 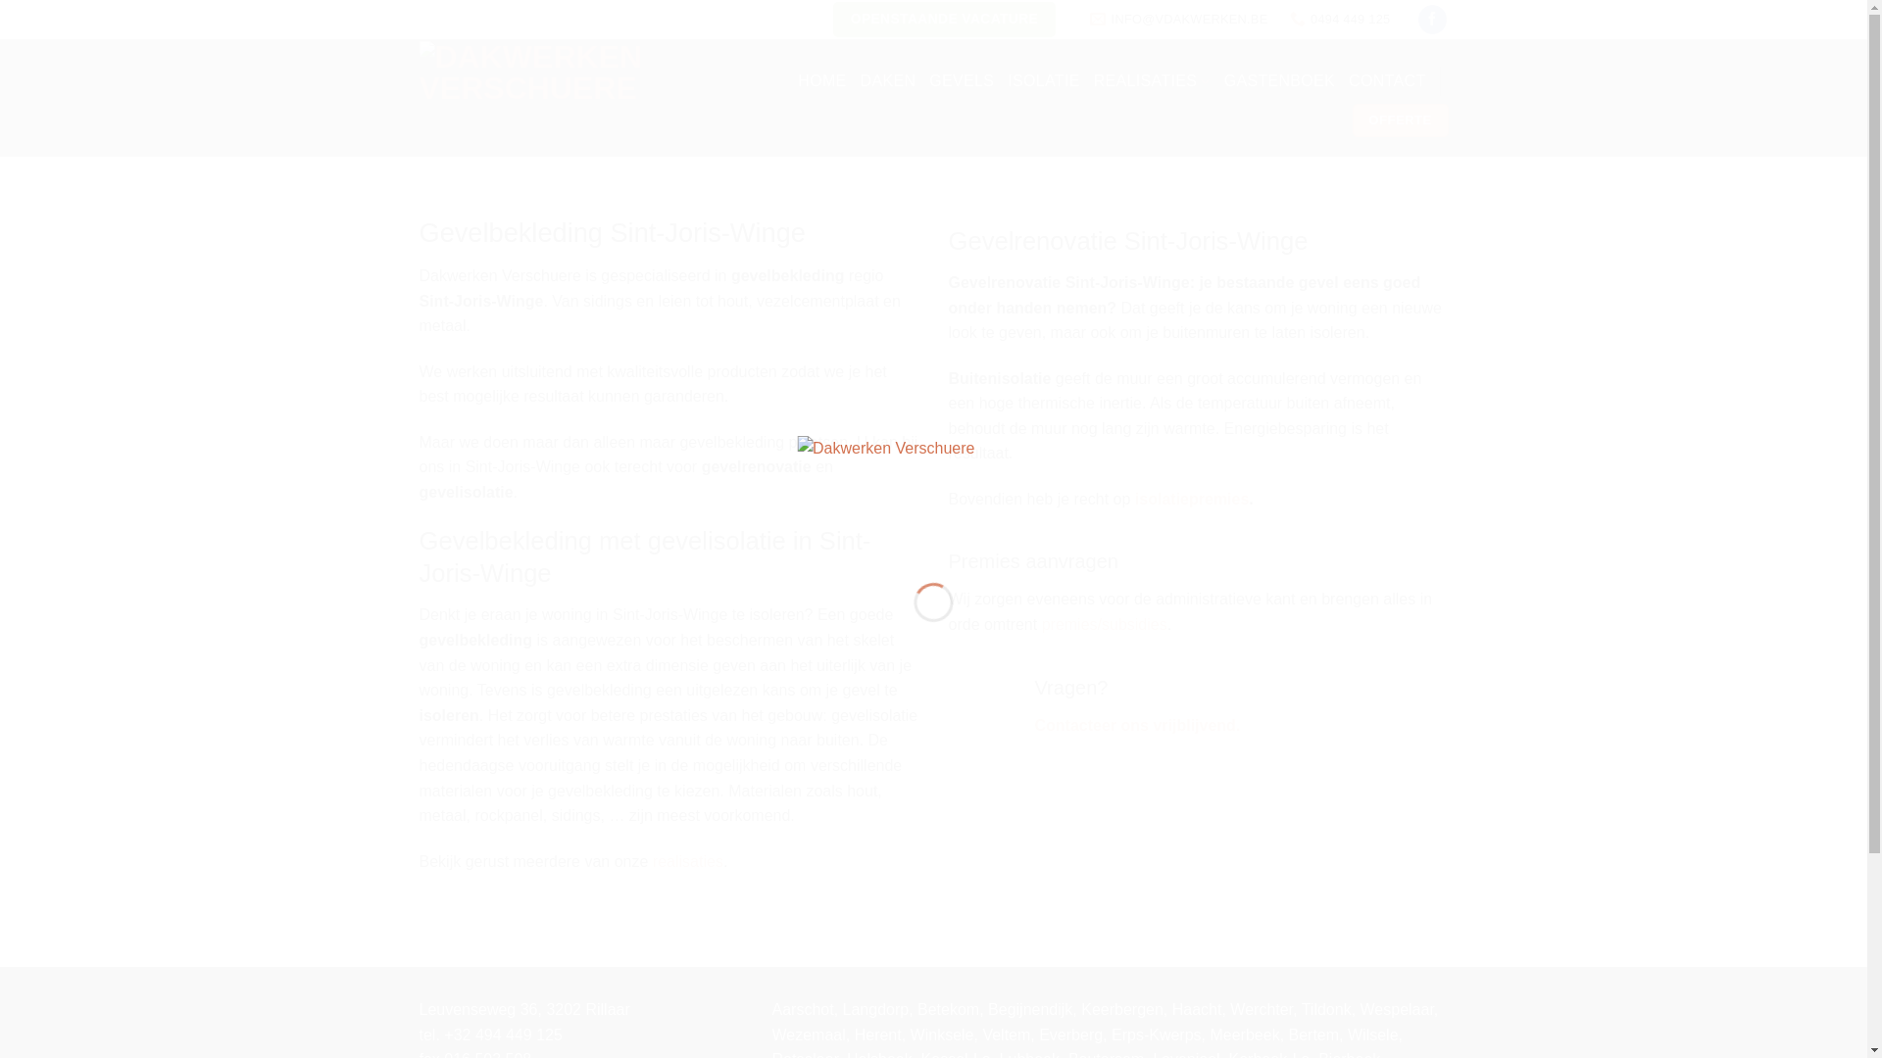 I want to click on Like ons op Facebook, so click(x=1433, y=20).